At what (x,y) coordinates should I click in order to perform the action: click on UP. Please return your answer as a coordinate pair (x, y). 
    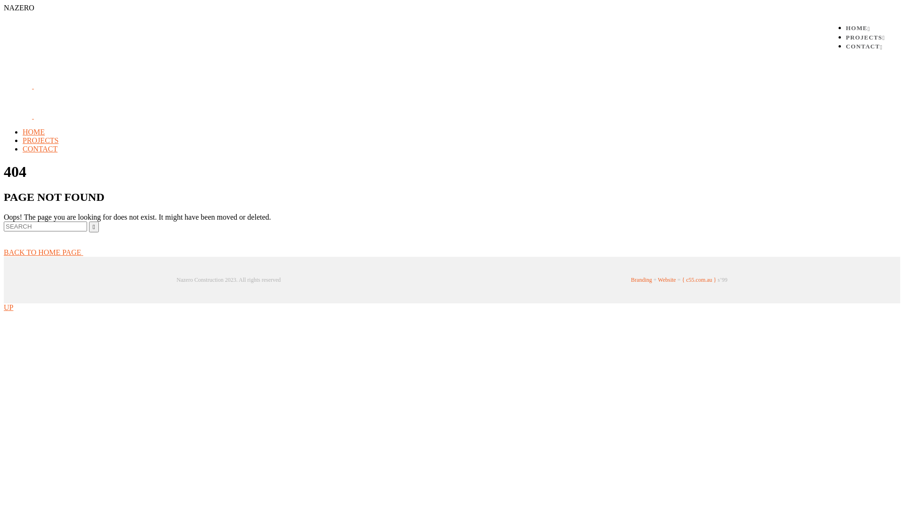
    Looking at the image, I should click on (8, 308).